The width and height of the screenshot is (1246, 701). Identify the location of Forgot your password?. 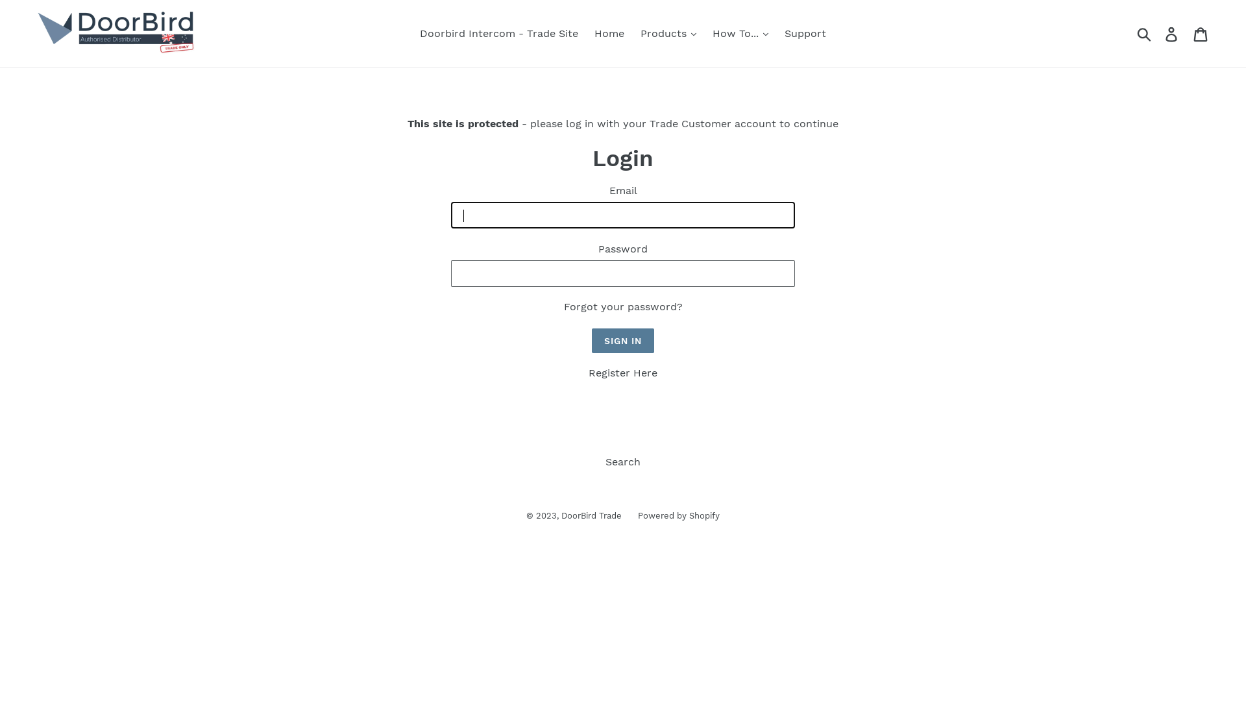
(623, 308).